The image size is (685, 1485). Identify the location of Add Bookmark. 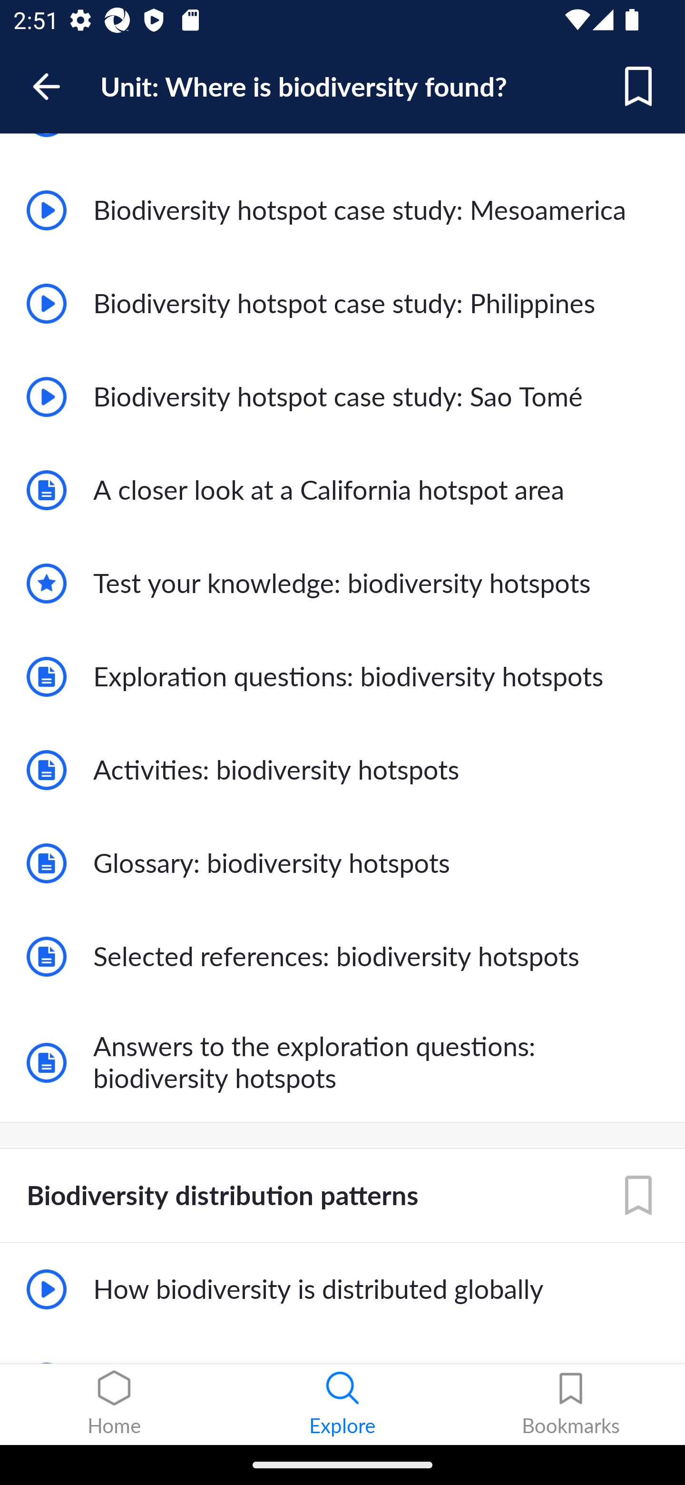
(638, 87).